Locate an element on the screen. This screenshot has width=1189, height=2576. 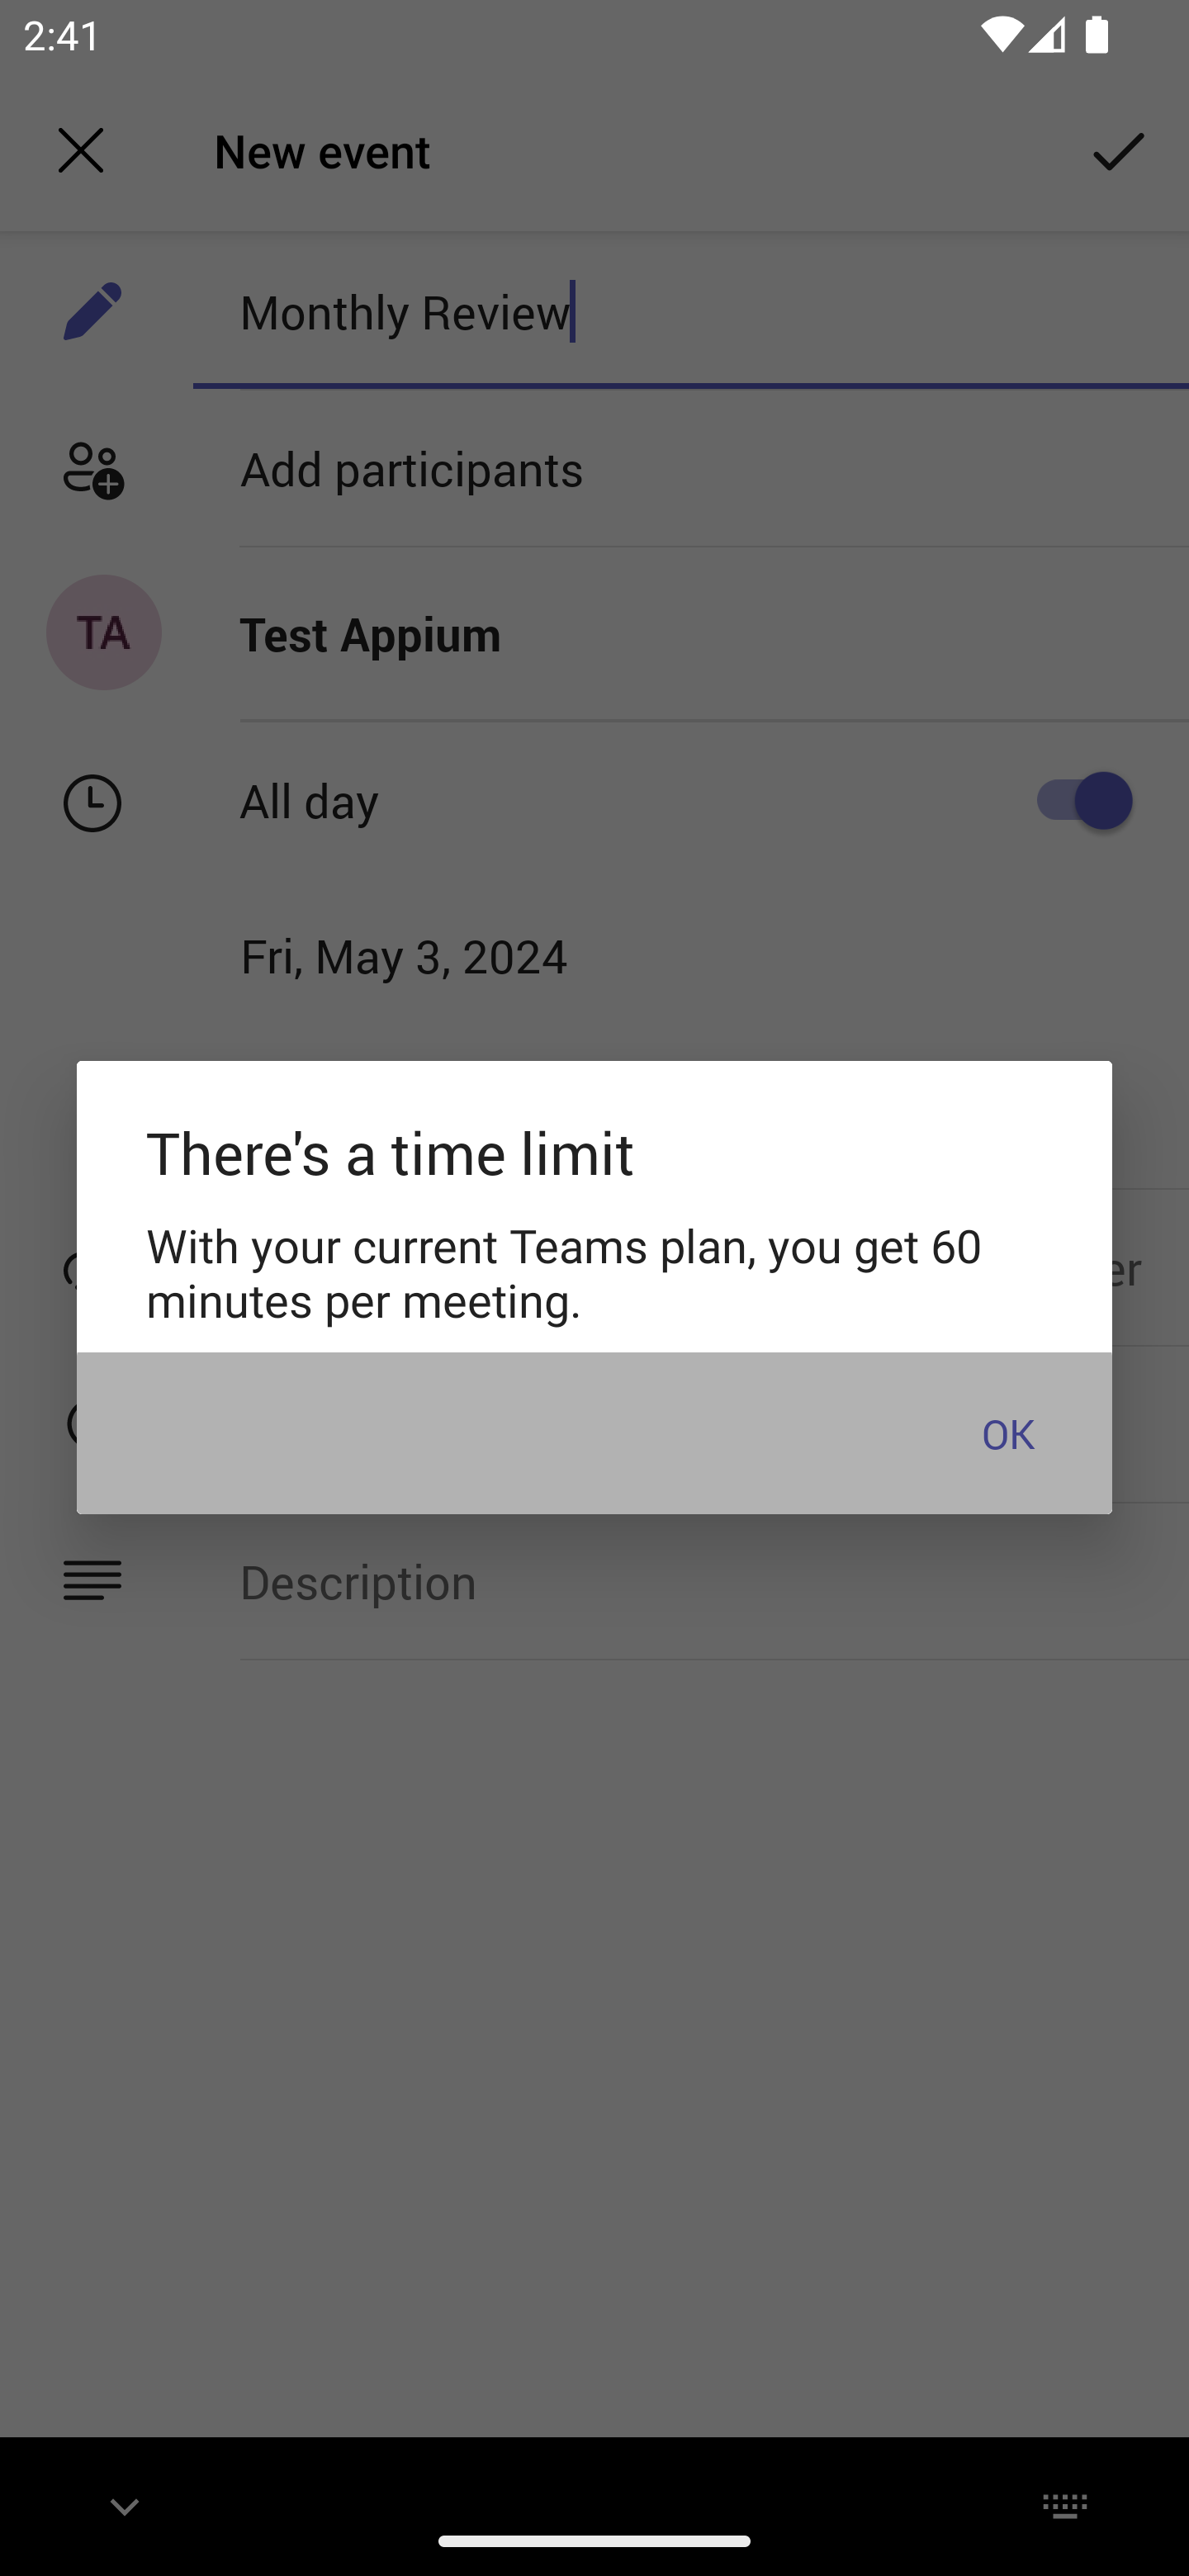
OK is located at coordinates (1007, 1432).